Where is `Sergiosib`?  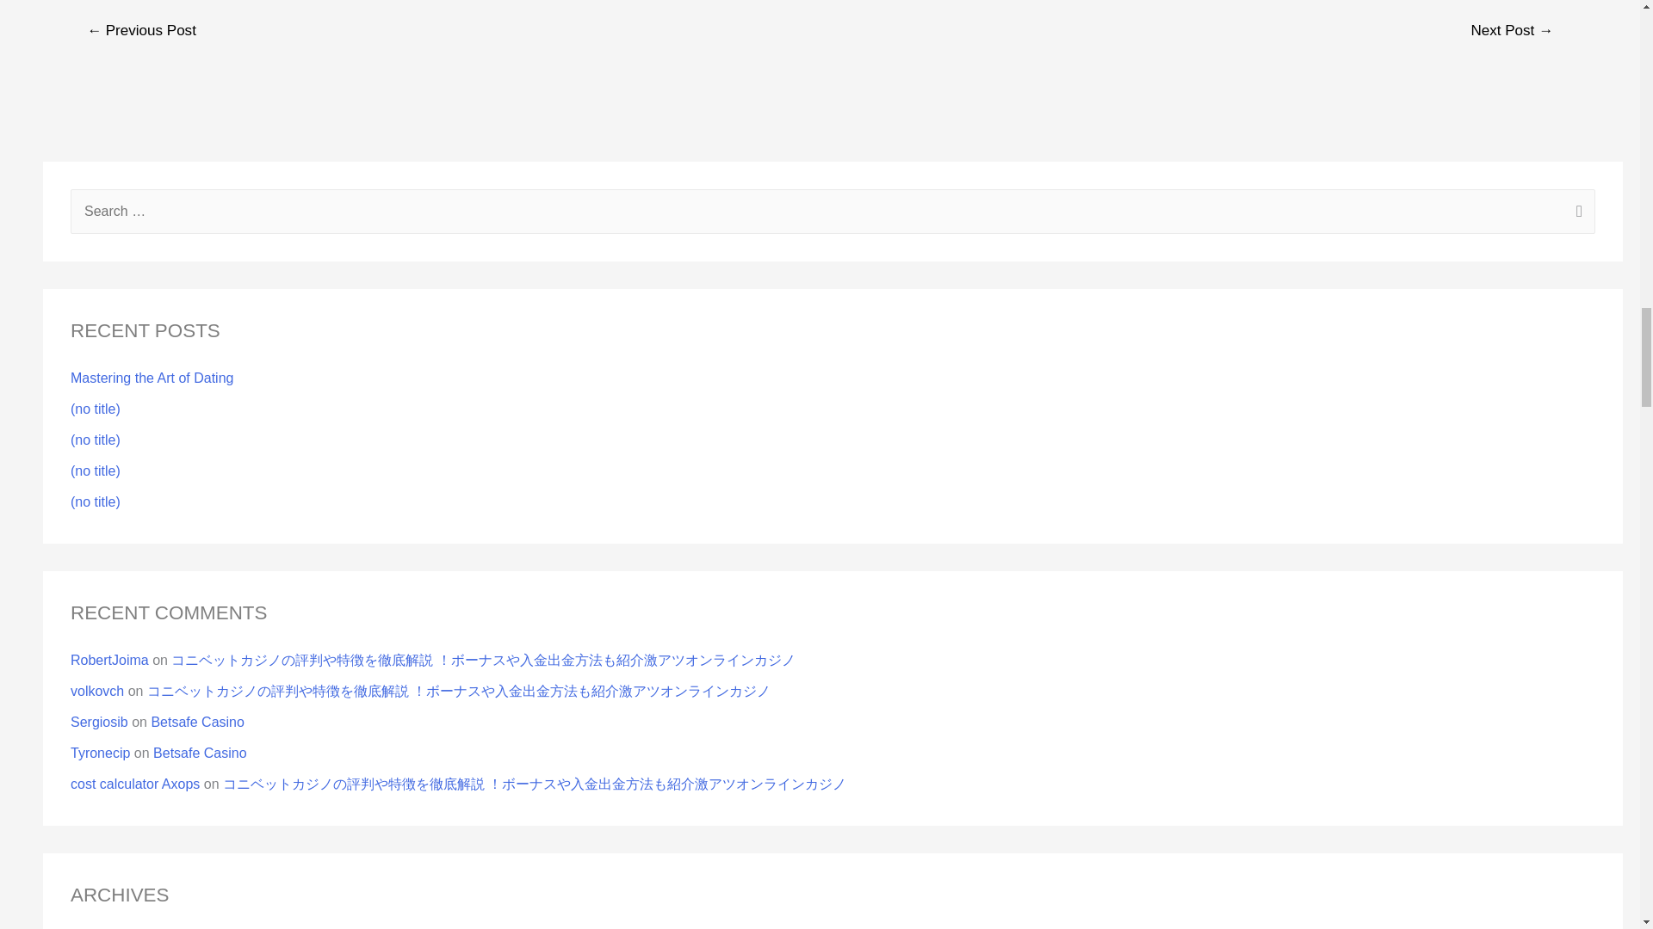 Sergiosib is located at coordinates (100, 721).